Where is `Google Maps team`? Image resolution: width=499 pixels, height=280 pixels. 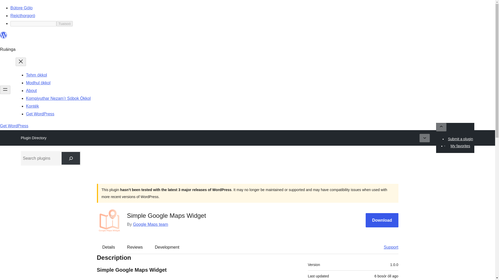
Google Maps team is located at coordinates (151, 224).